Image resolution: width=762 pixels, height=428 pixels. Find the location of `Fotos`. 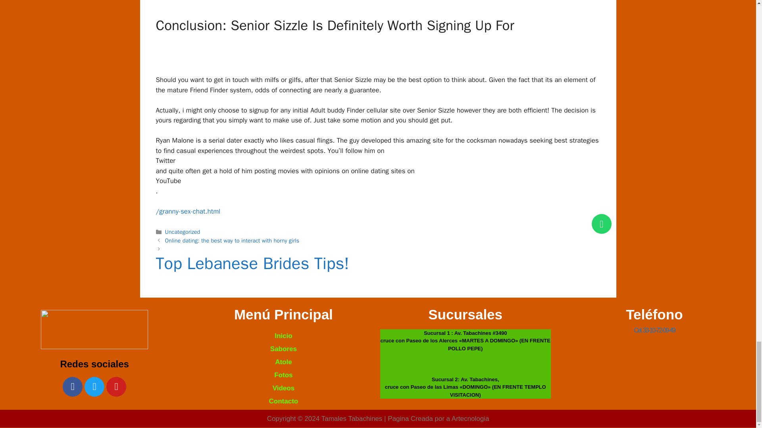

Fotos is located at coordinates (283, 375).